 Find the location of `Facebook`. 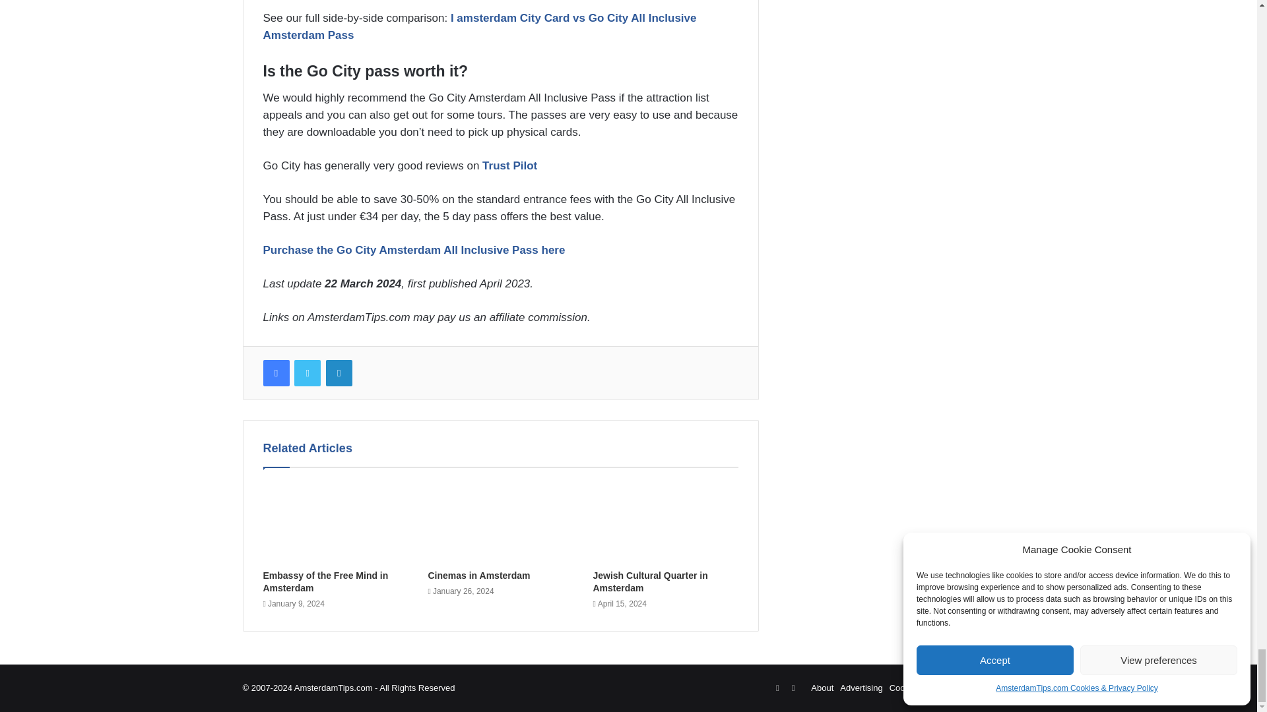

Facebook is located at coordinates (275, 373).